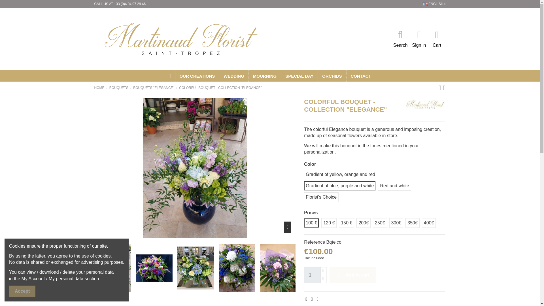 The height and width of the screenshot is (306, 544). What do you see at coordinates (234, 76) in the screenshot?
I see `WEDDING` at bounding box center [234, 76].